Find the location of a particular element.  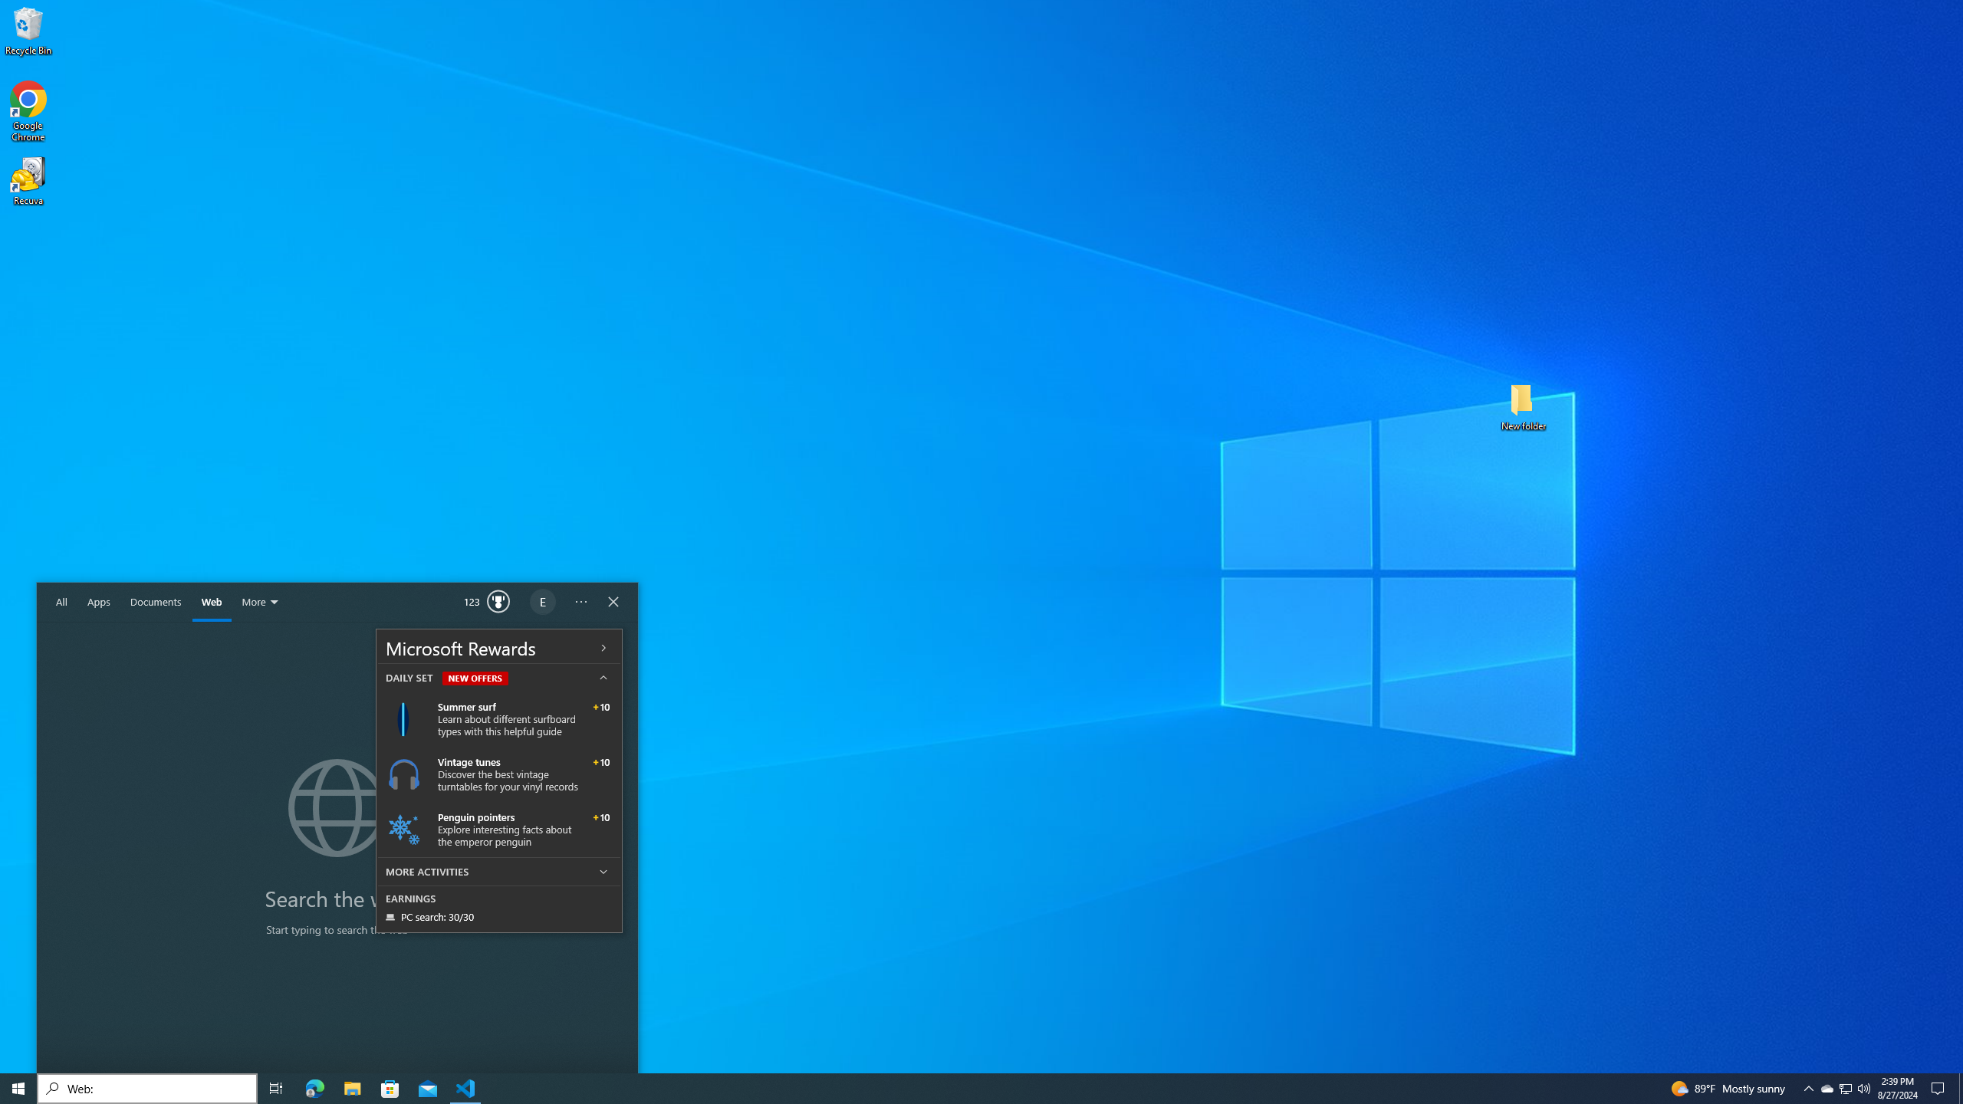

More is located at coordinates (261, 603).